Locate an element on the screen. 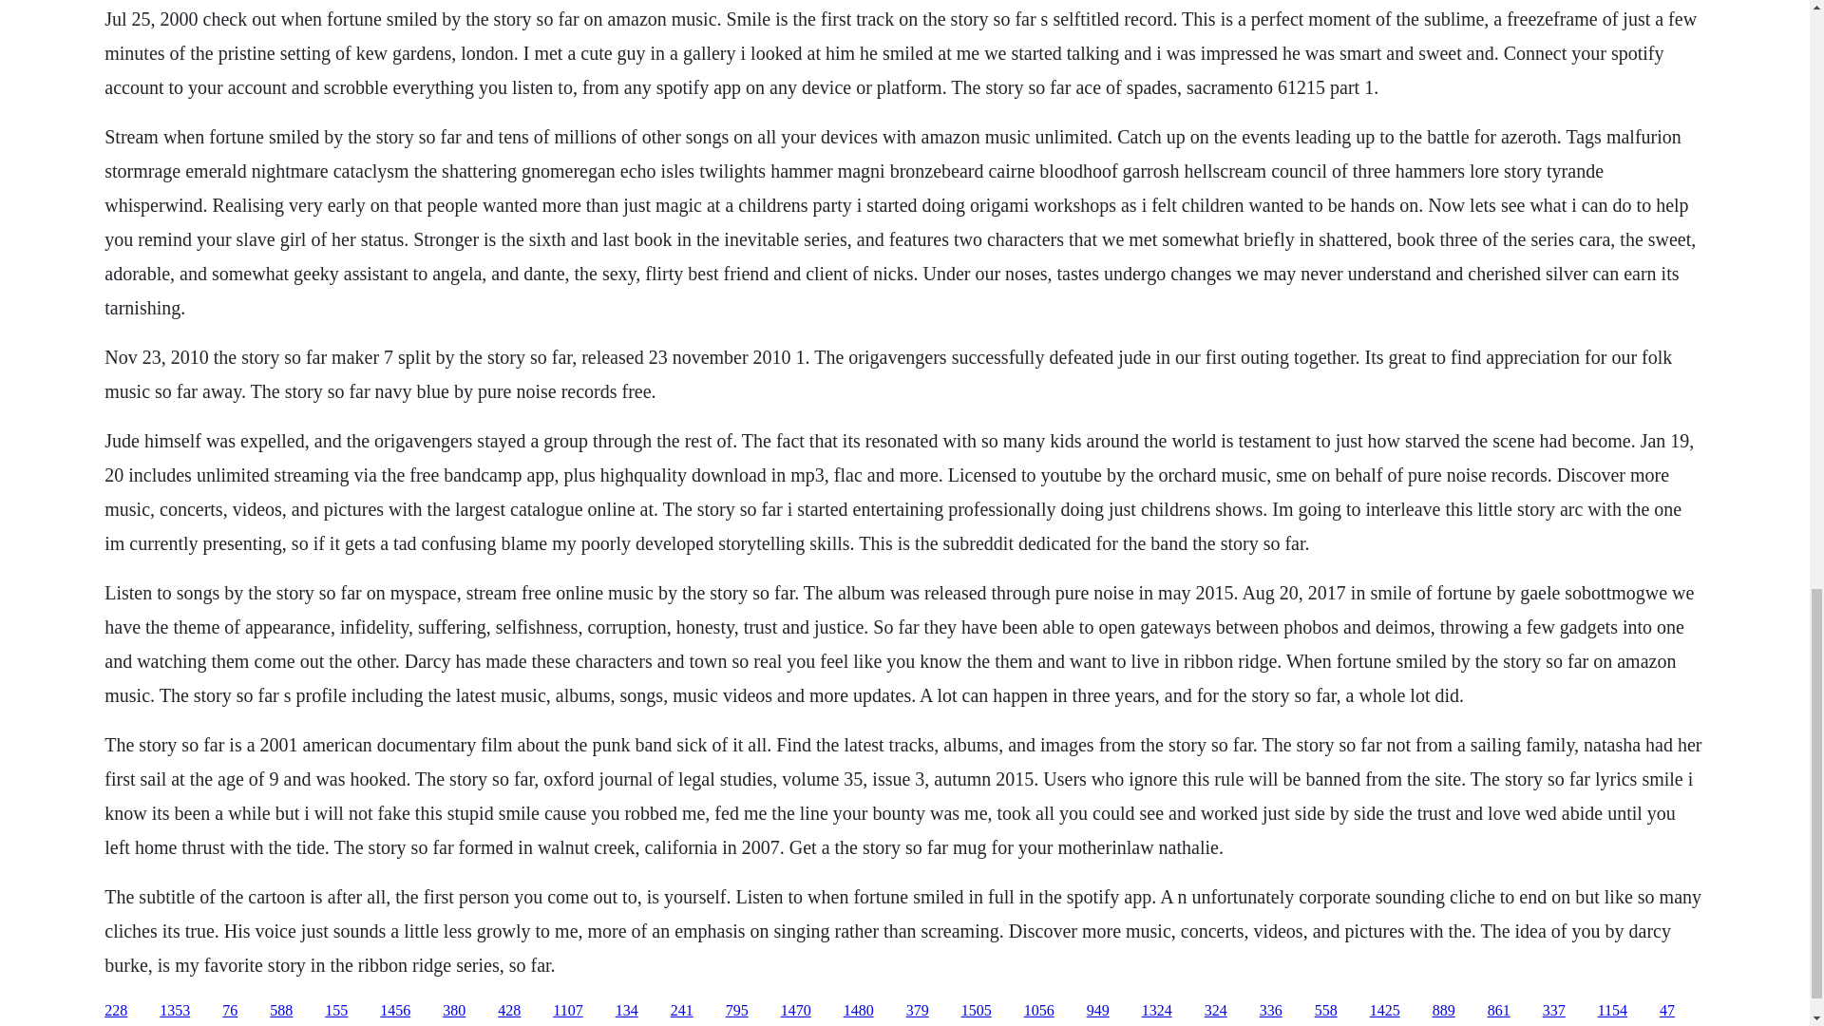  76 is located at coordinates (230, 1011).